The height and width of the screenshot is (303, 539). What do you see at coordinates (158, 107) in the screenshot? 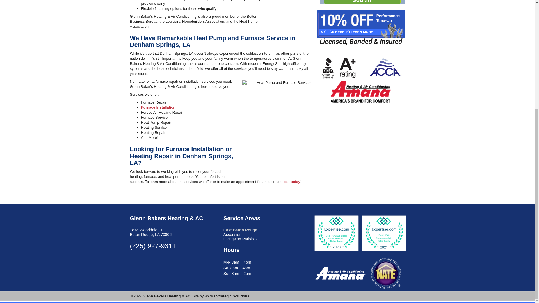
I see `Furnace Installation` at bounding box center [158, 107].